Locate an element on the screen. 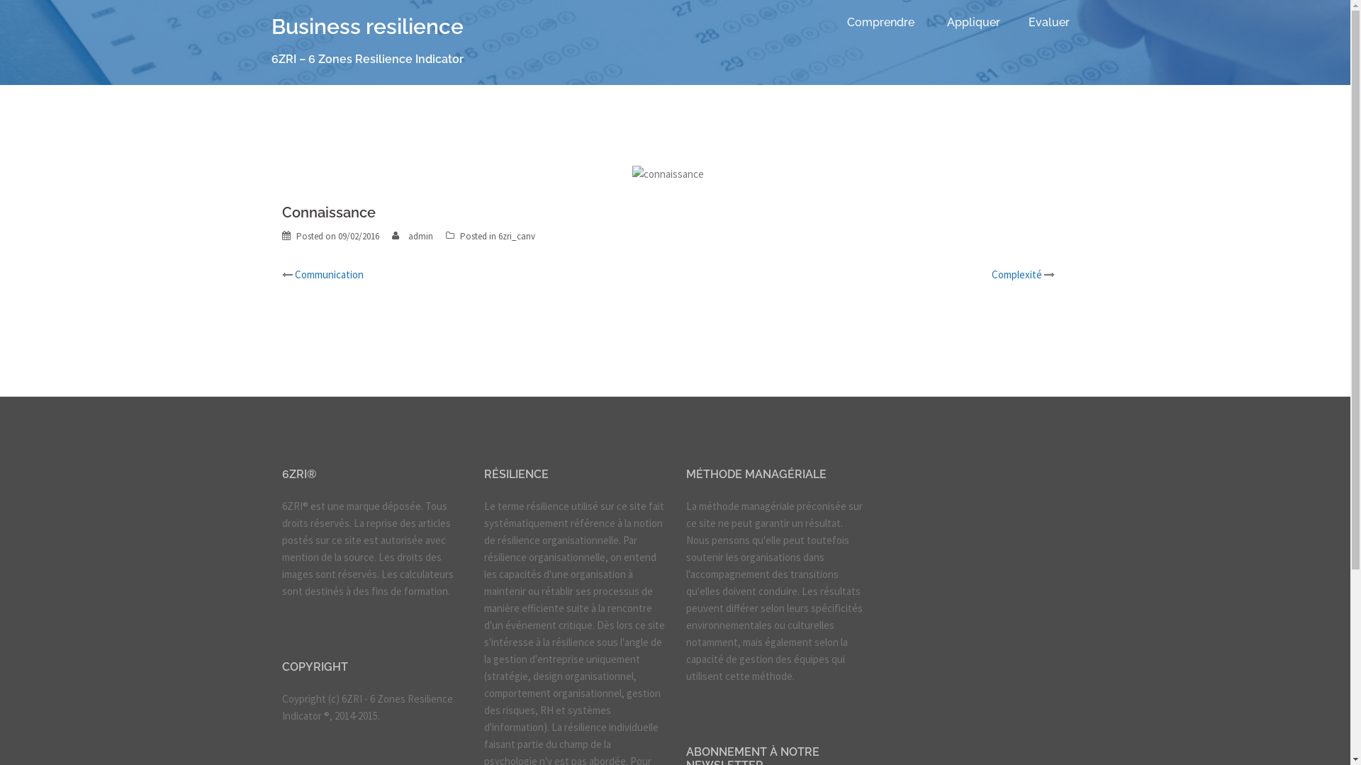  Comprendre is located at coordinates (880, 23).